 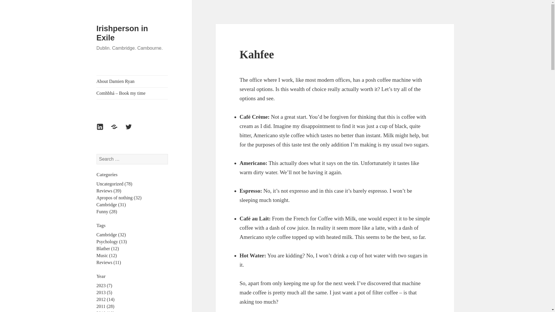 What do you see at coordinates (132, 130) in the screenshot?
I see `Twitter` at bounding box center [132, 130].